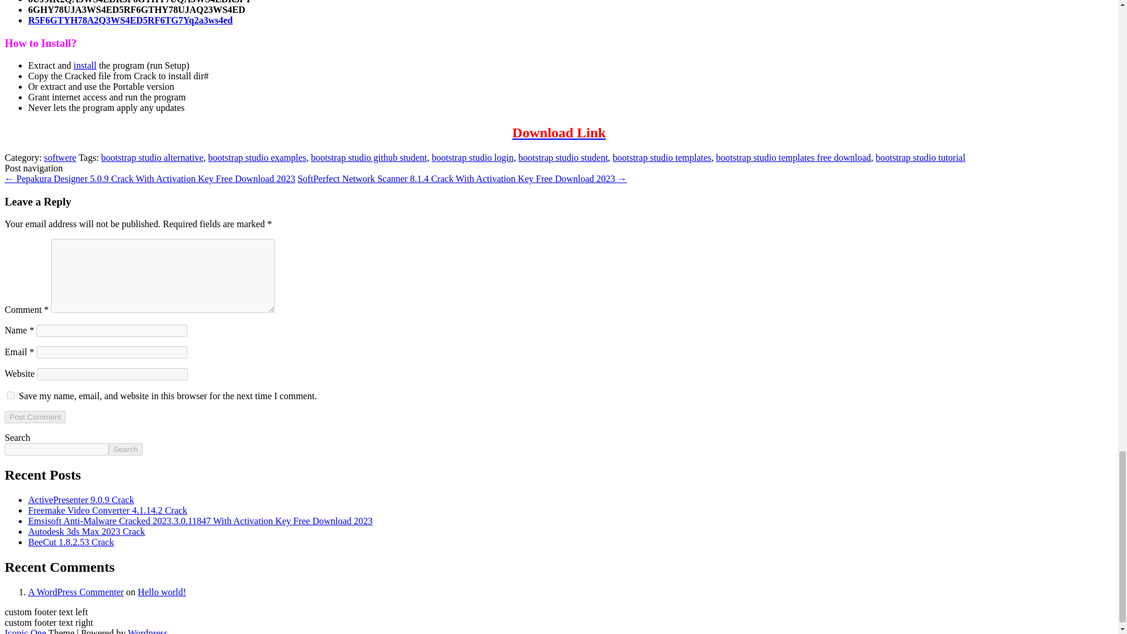 This screenshot has height=634, width=1127. I want to click on yes, so click(11, 396).